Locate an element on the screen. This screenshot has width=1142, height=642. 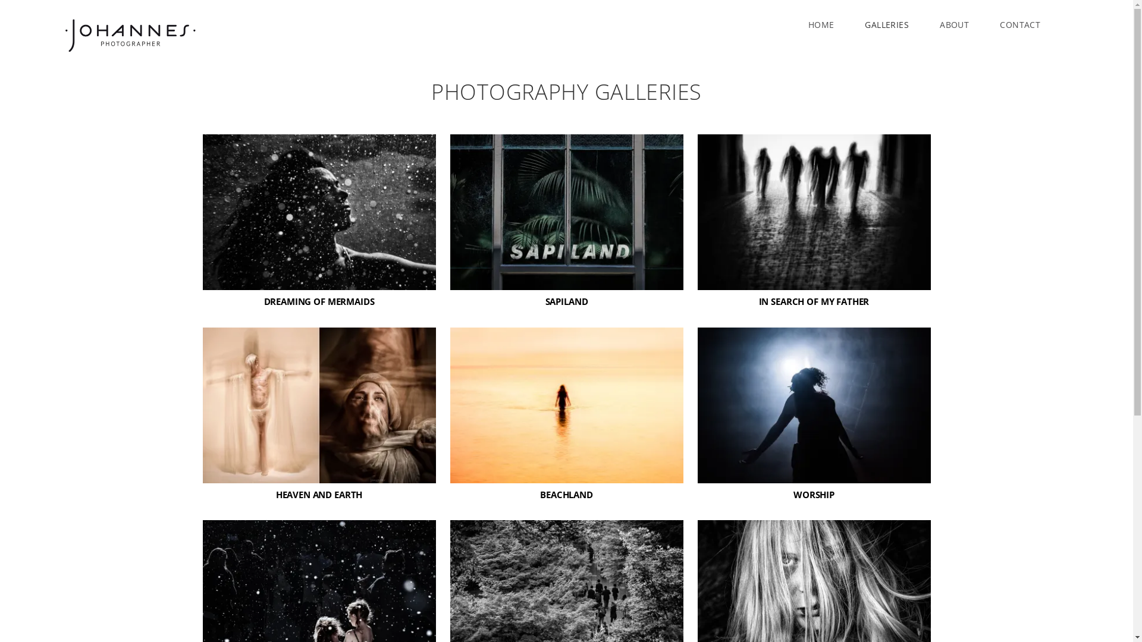
GALLERIES is located at coordinates (887, 25).